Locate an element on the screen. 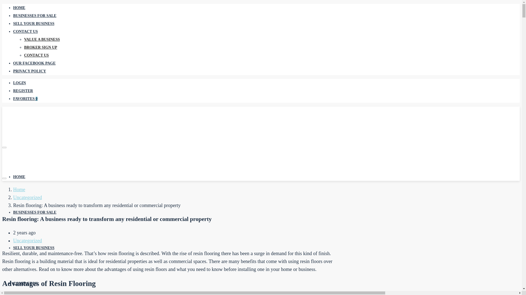 This screenshot has width=526, height=295. CONTACT US is located at coordinates (25, 32).